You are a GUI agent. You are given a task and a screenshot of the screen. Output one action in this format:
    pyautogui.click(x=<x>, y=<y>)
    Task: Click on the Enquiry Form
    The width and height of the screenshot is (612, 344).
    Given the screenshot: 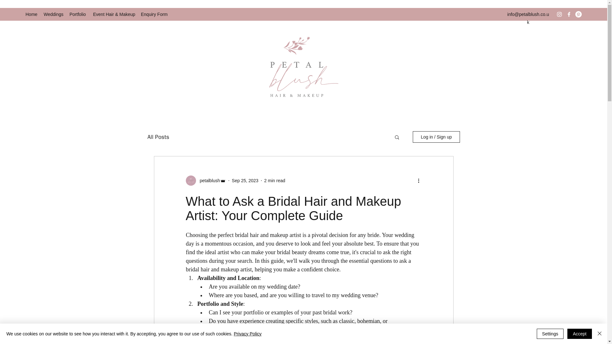 What is the action you would take?
    pyautogui.click(x=154, y=14)
    